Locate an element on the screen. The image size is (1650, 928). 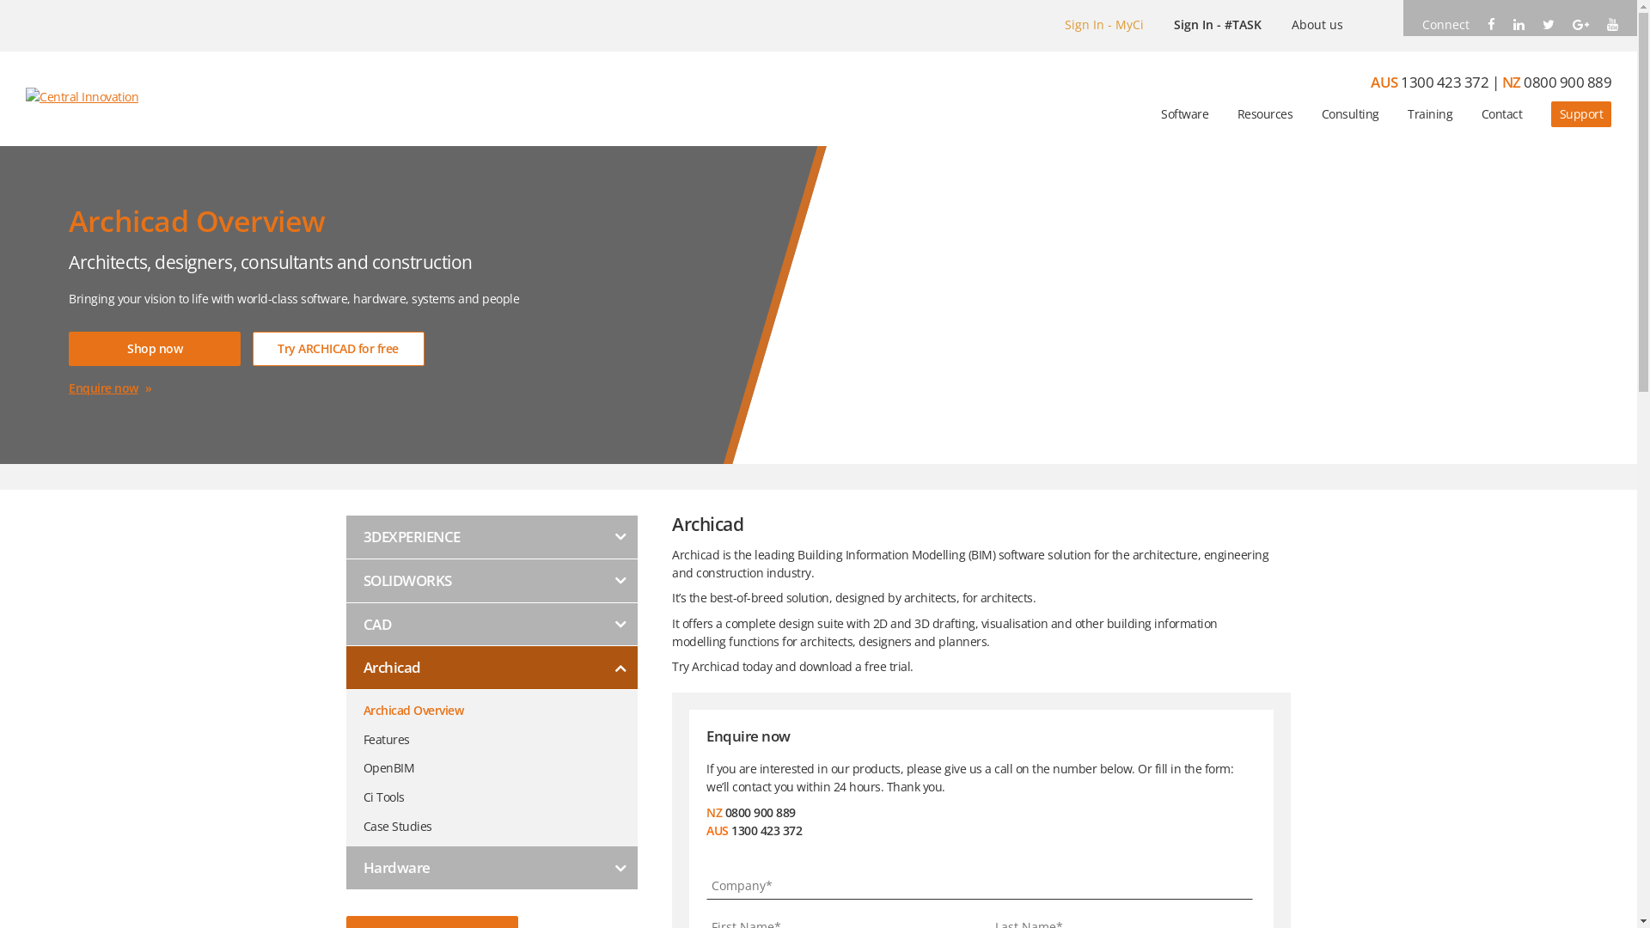
CAD is located at coordinates (492, 626).